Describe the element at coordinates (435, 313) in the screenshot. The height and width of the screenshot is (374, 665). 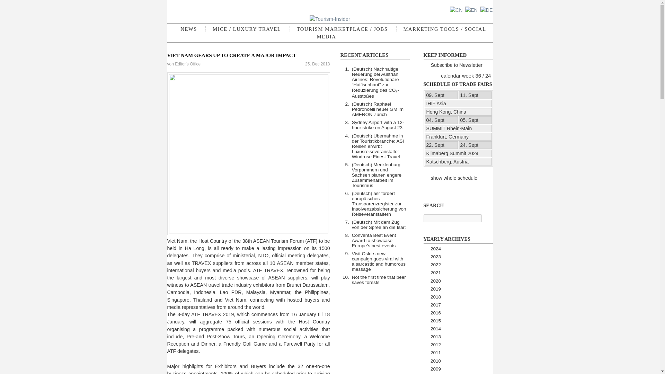
I see `2016` at that location.